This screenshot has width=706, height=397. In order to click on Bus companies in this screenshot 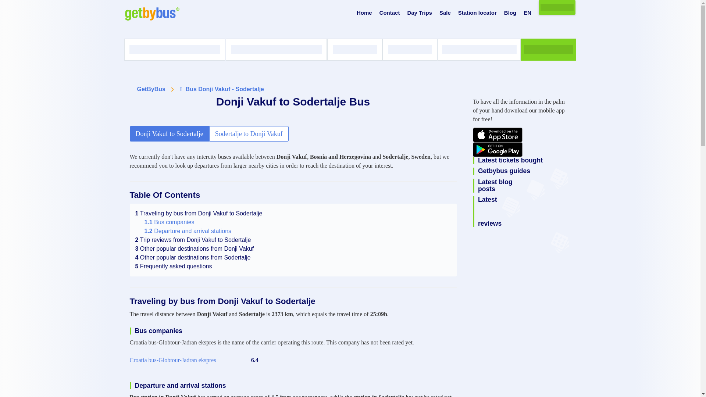, I will do `click(169, 222)`.